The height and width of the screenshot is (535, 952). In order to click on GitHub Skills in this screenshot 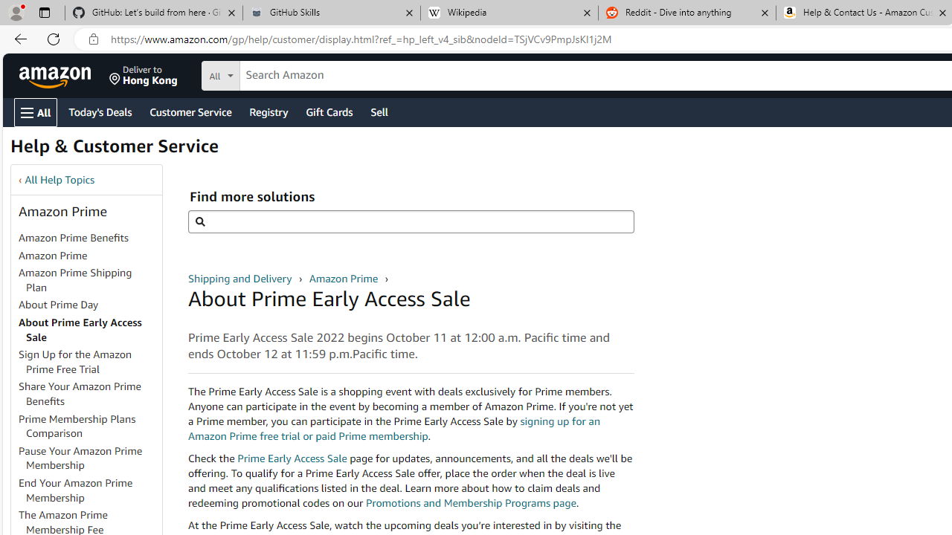, I will do `click(331, 13)`.